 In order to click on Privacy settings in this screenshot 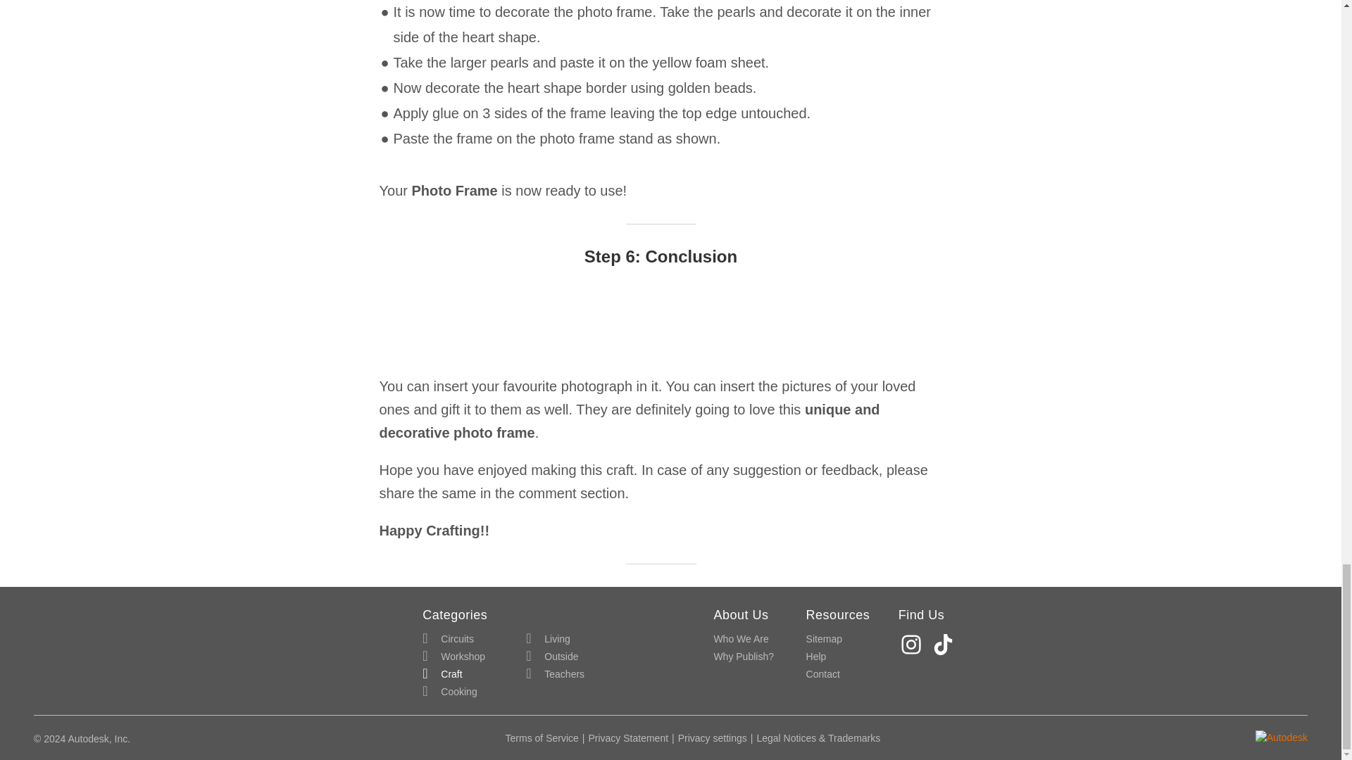, I will do `click(713, 737)`.